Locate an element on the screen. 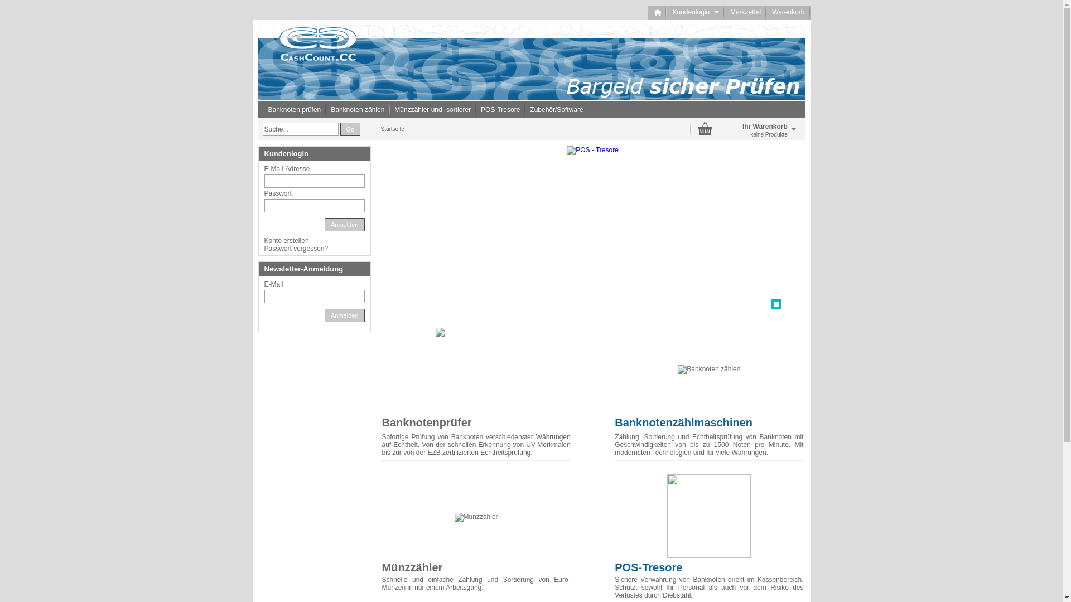  Merkzettel is located at coordinates (745, 12).